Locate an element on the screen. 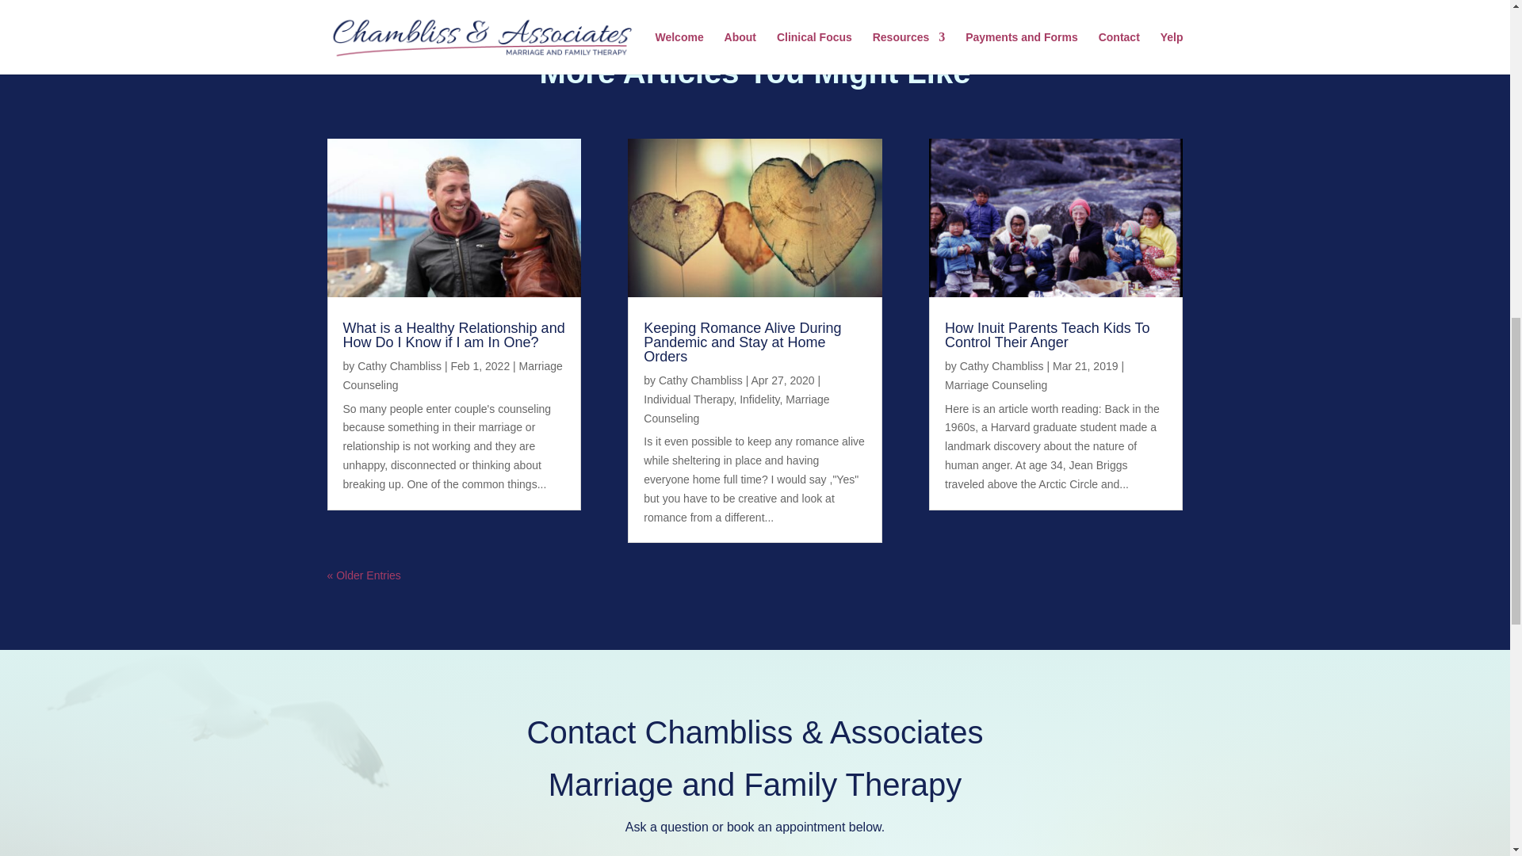 Image resolution: width=1522 pixels, height=856 pixels. Posts by Cathy Chambliss is located at coordinates (400, 365).